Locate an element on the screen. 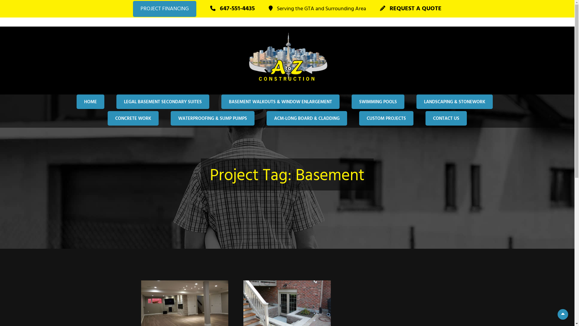  BASEMENT WALKOUTS & WINDOW ENLARGEMENT is located at coordinates (280, 101).